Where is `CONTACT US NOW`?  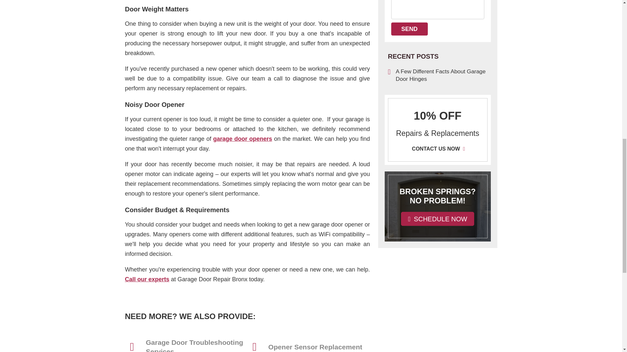 CONTACT US NOW is located at coordinates (438, 148).